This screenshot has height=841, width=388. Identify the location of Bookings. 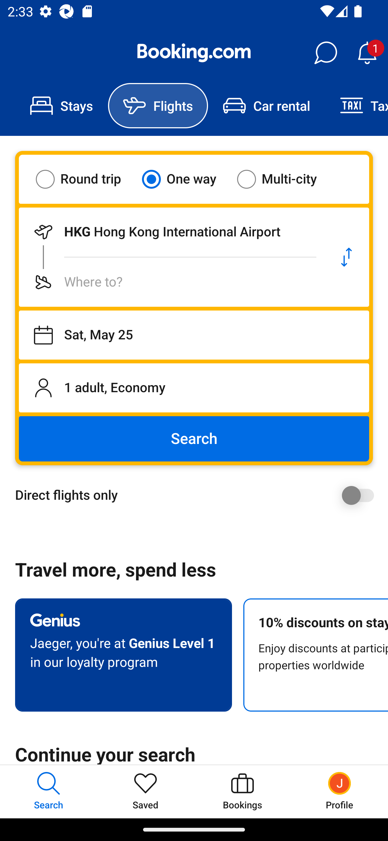
(242, 791).